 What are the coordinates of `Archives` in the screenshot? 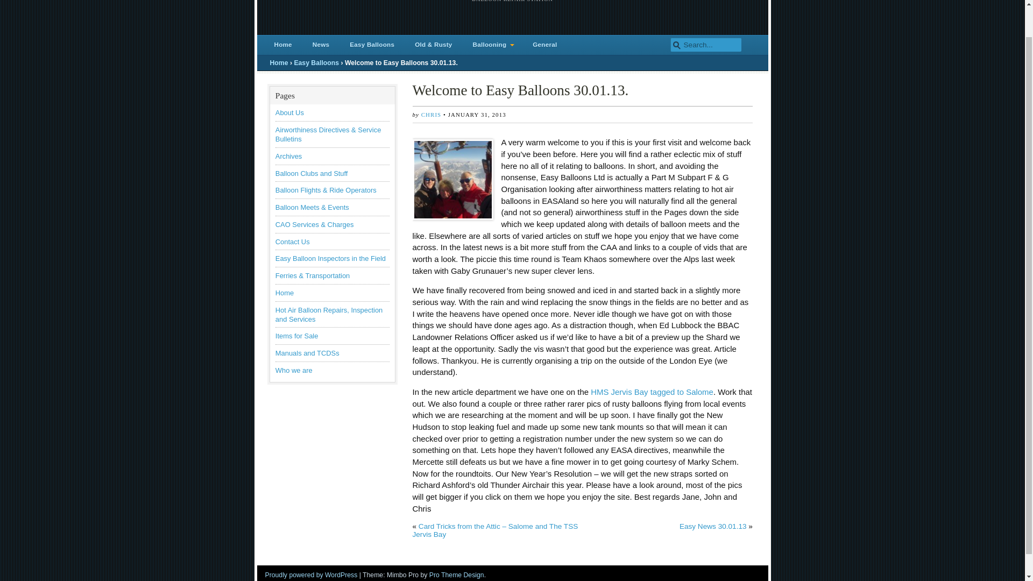 It's located at (289, 156).